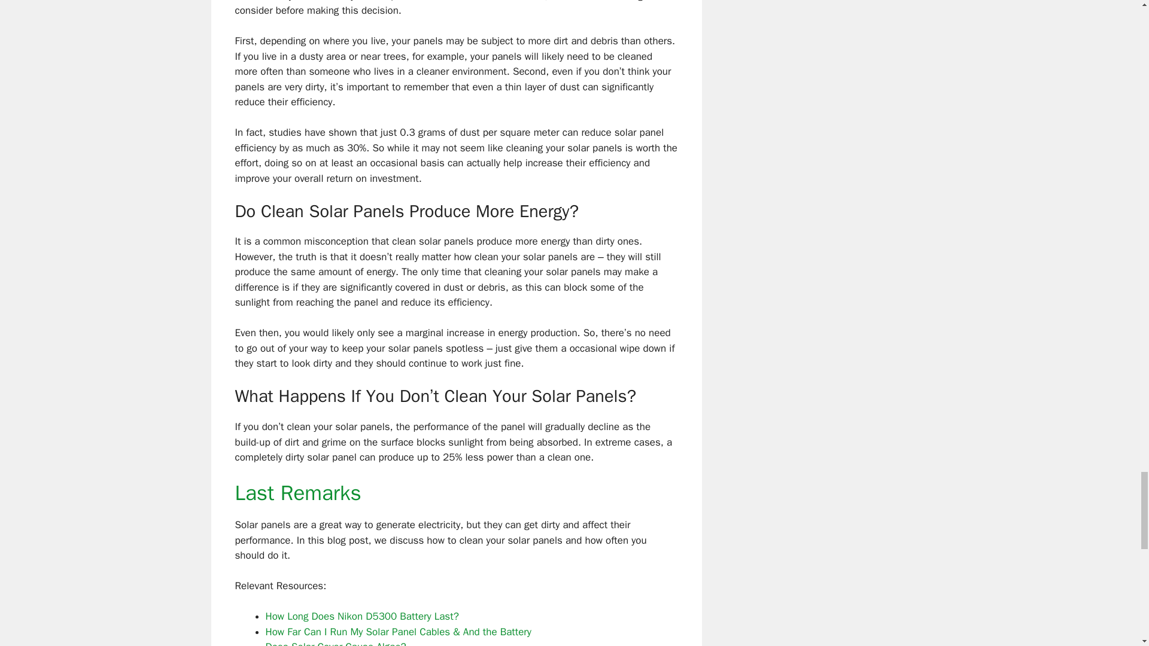  What do you see at coordinates (336, 644) in the screenshot?
I see `Does Solar Cover Cause Algae?` at bounding box center [336, 644].